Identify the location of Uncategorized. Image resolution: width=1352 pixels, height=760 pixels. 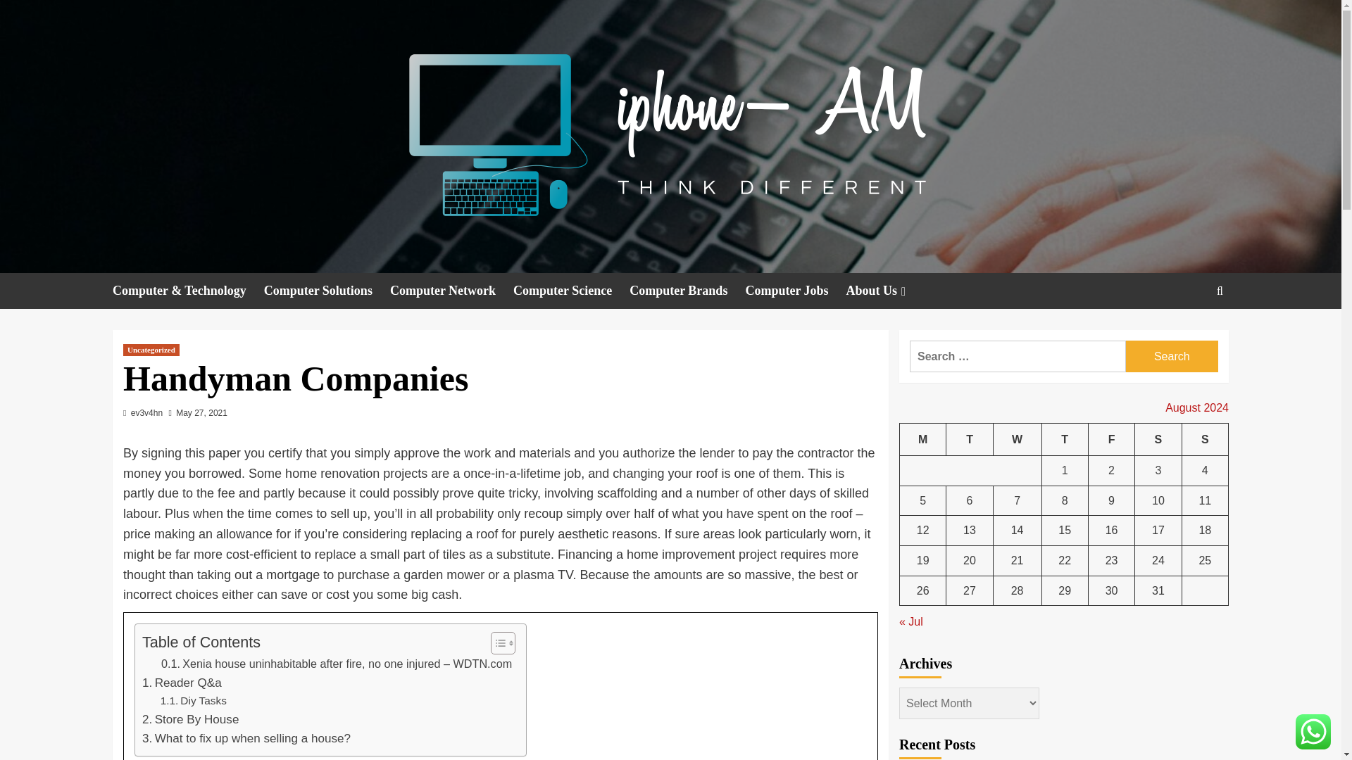
(151, 350).